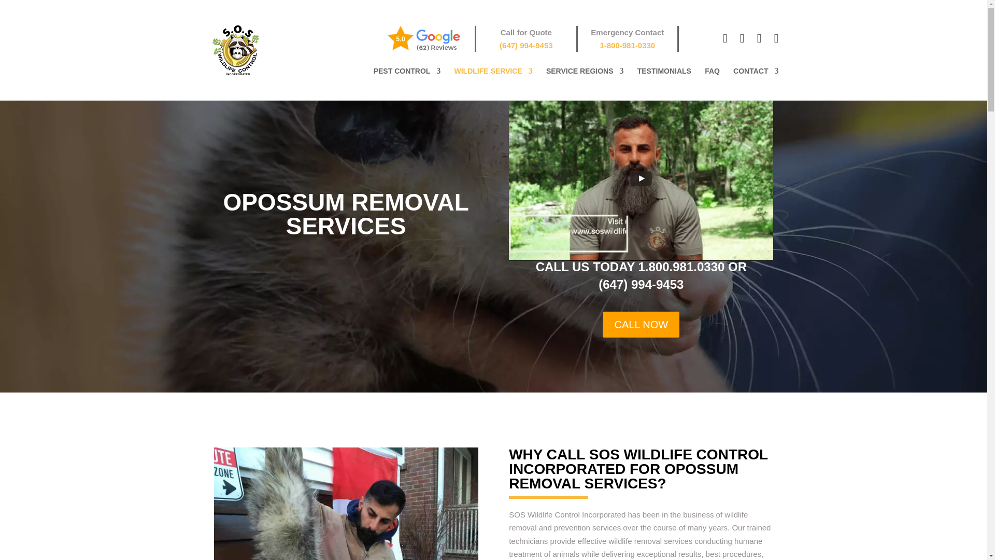 This screenshot has height=560, width=995. I want to click on OPOSSUM2, so click(345, 503).